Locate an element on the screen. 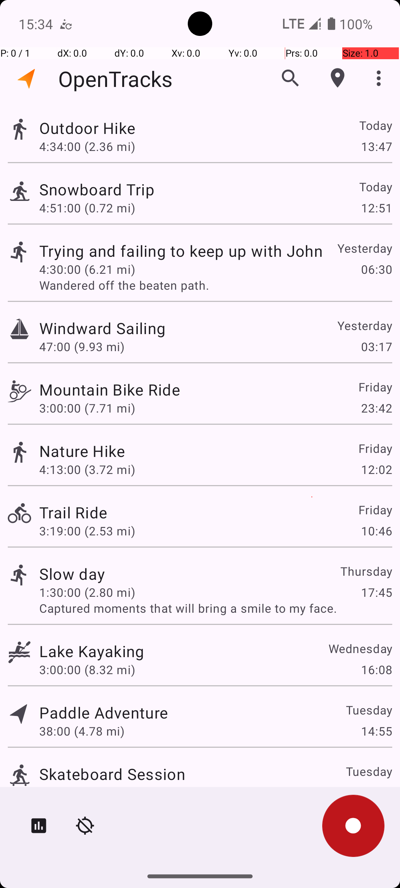 The width and height of the screenshot is (400, 888). Nature Hike is located at coordinates (82, 451).